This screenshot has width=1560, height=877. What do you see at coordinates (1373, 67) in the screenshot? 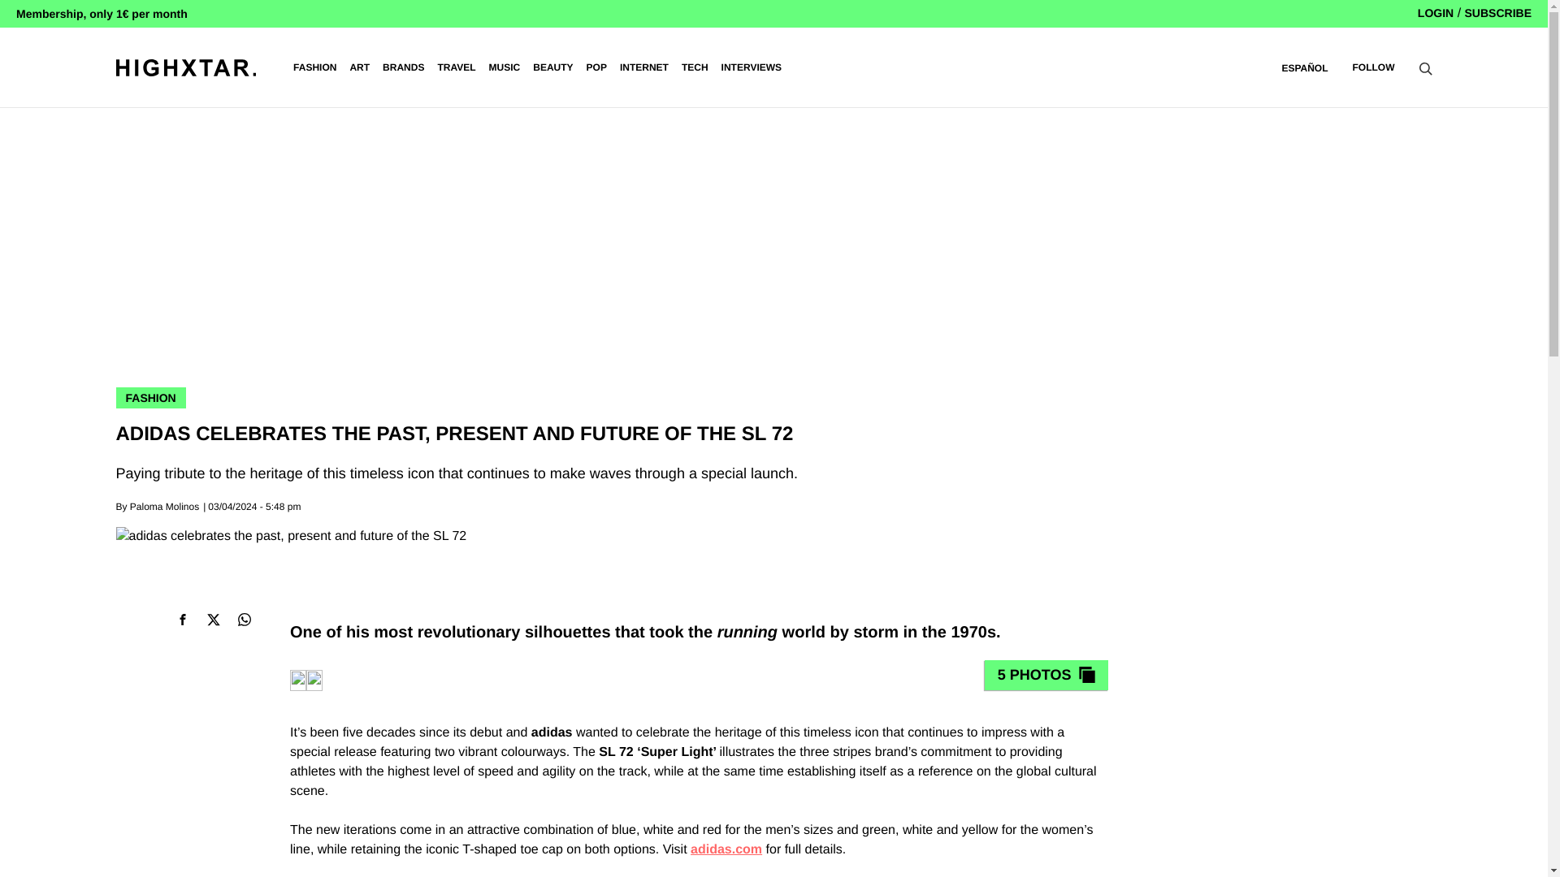
I see `FOLLOW` at bounding box center [1373, 67].